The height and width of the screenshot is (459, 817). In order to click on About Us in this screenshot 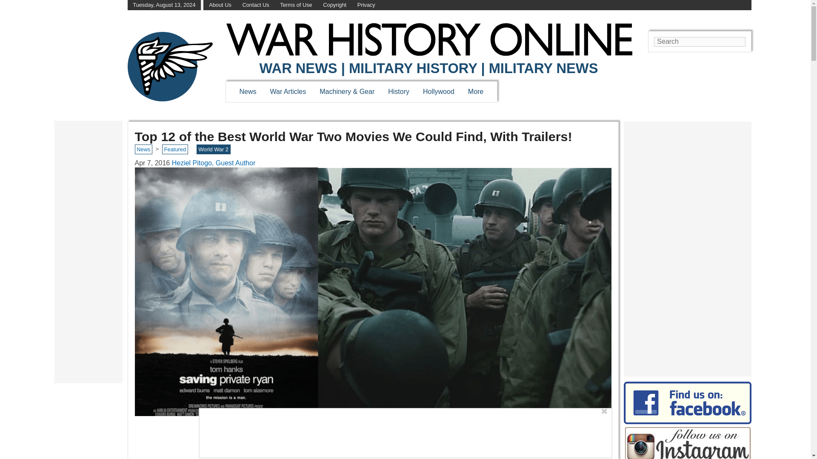, I will do `click(220, 5)`.